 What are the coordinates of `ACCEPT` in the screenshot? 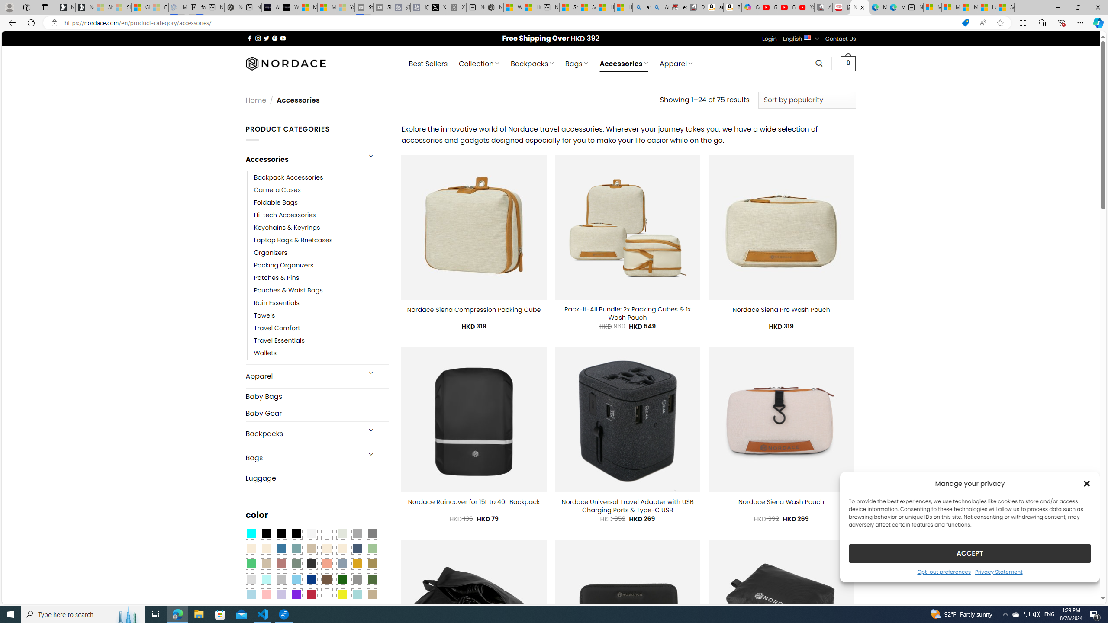 It's located at (969, 553).